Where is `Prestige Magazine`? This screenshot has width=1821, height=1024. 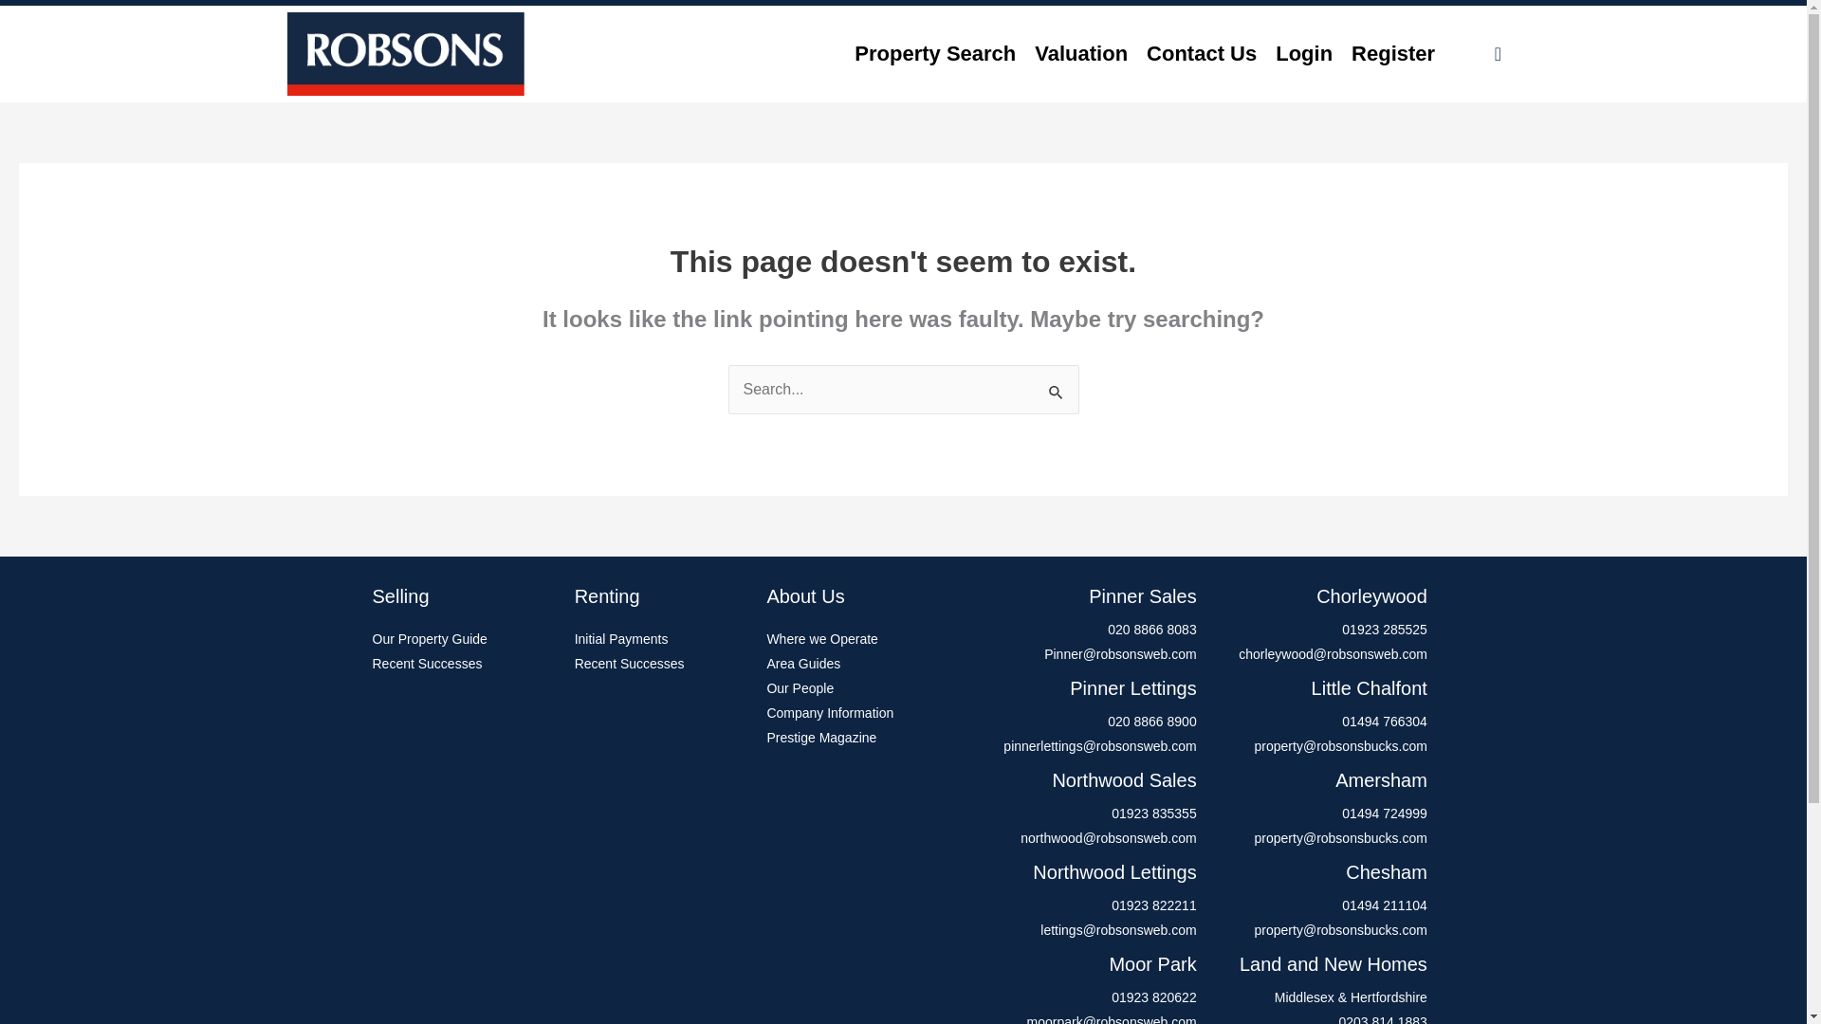
Prestige Magazine is located at coordinates (855, 738).